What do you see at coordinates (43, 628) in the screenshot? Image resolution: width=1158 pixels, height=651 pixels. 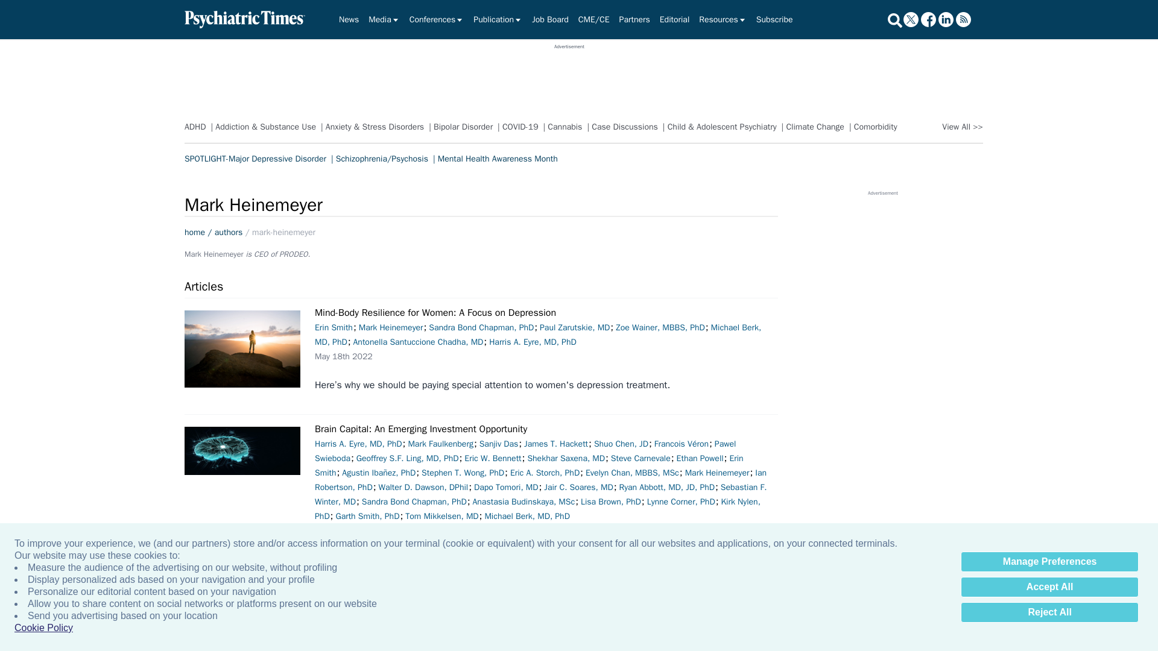 I see `Cookie Policy` at bounding box center [43, 628].